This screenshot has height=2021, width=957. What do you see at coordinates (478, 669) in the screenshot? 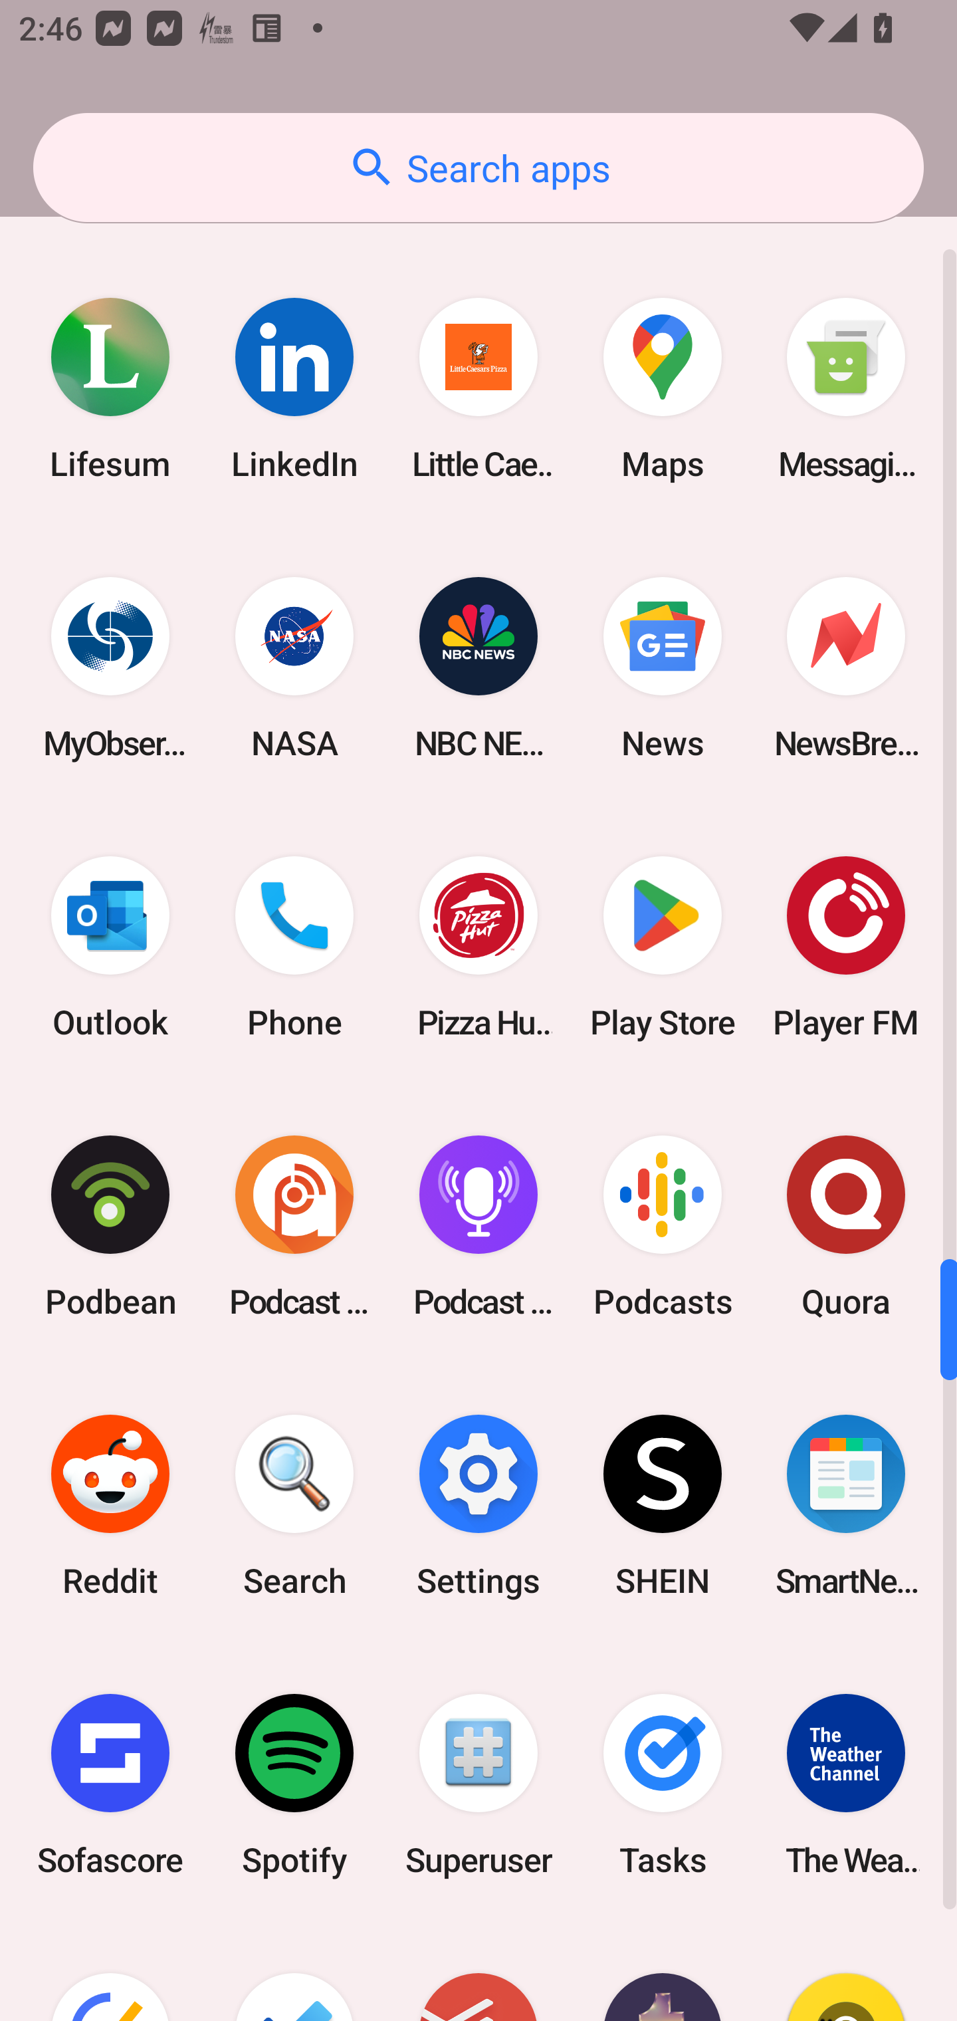
I see `NBC NEWS` at bounding box center [478, 669].